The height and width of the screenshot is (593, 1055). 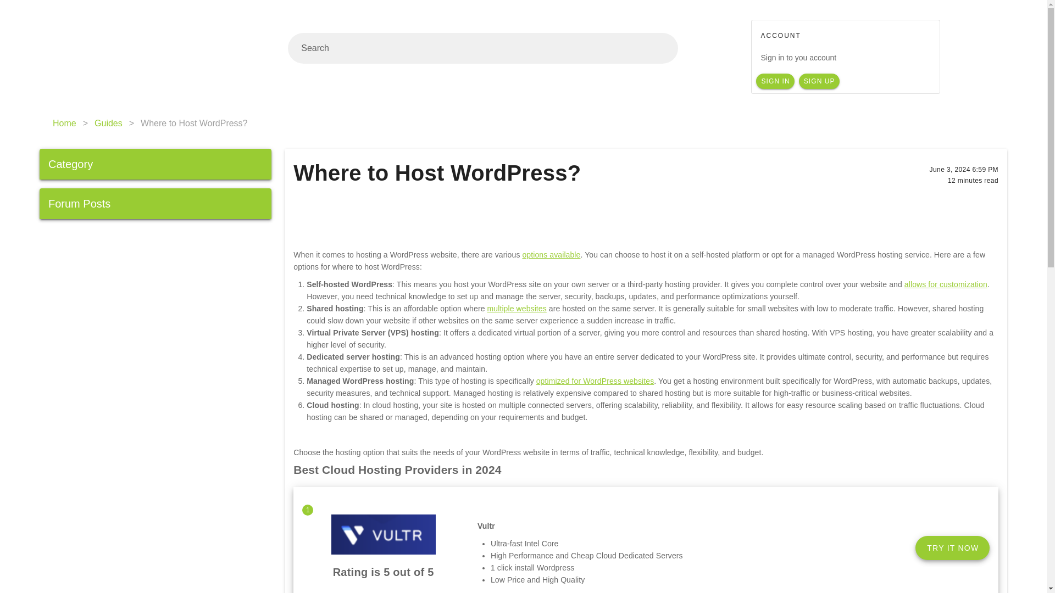 What do you see at coordinates (595, 381) in the screenshot?
I see `optimized for WordPress websites` at bounding box center [595, 381].